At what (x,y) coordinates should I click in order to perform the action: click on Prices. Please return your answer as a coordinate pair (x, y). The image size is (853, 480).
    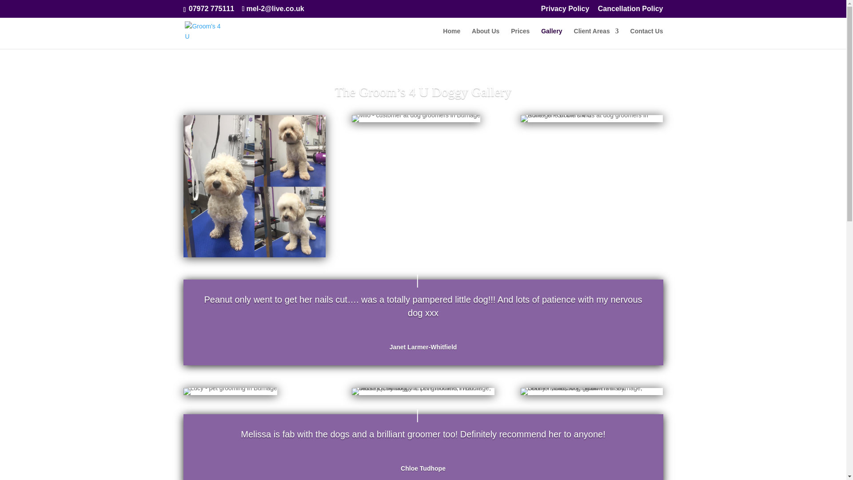
    Looking at the image, I should click on (520, 38).